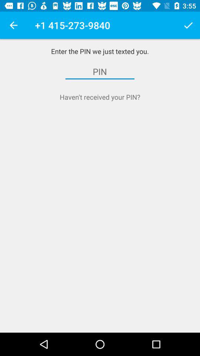 Image resolution: width=200 pixels, height=356 pixels. Describe the element at coordinates (100, 97) in the screenshot. I see `turn on haven t received` at that location.